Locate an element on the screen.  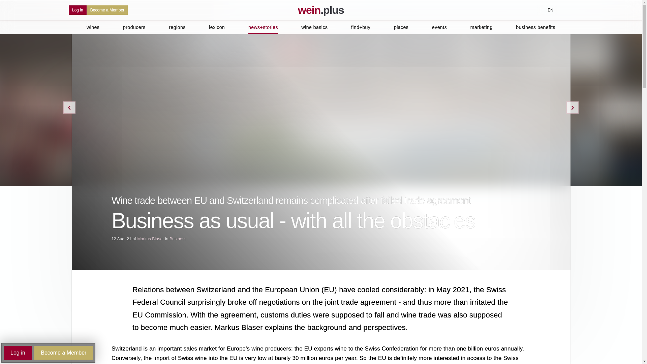
marketing is located at coordinates (481, 27).